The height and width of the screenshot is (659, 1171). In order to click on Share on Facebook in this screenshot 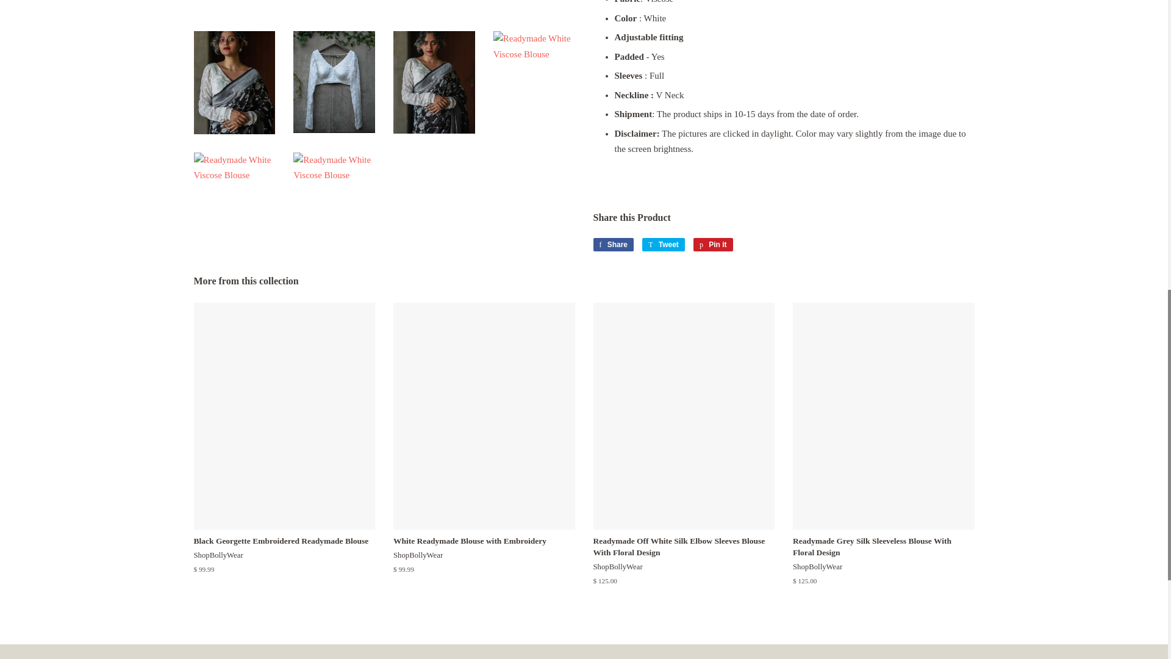, I will do `click(612, 244)`.